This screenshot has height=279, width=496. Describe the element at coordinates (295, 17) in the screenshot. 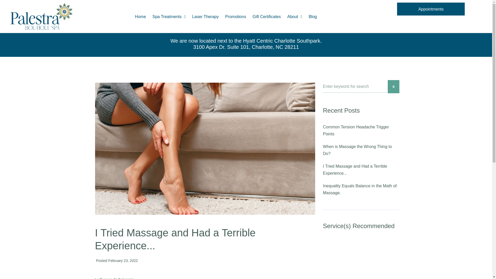

I see `About` at that location.